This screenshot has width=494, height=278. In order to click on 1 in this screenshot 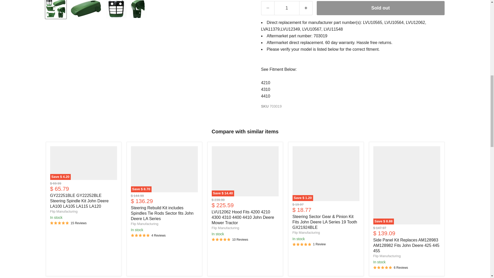, I will do `click(287, 8)`.